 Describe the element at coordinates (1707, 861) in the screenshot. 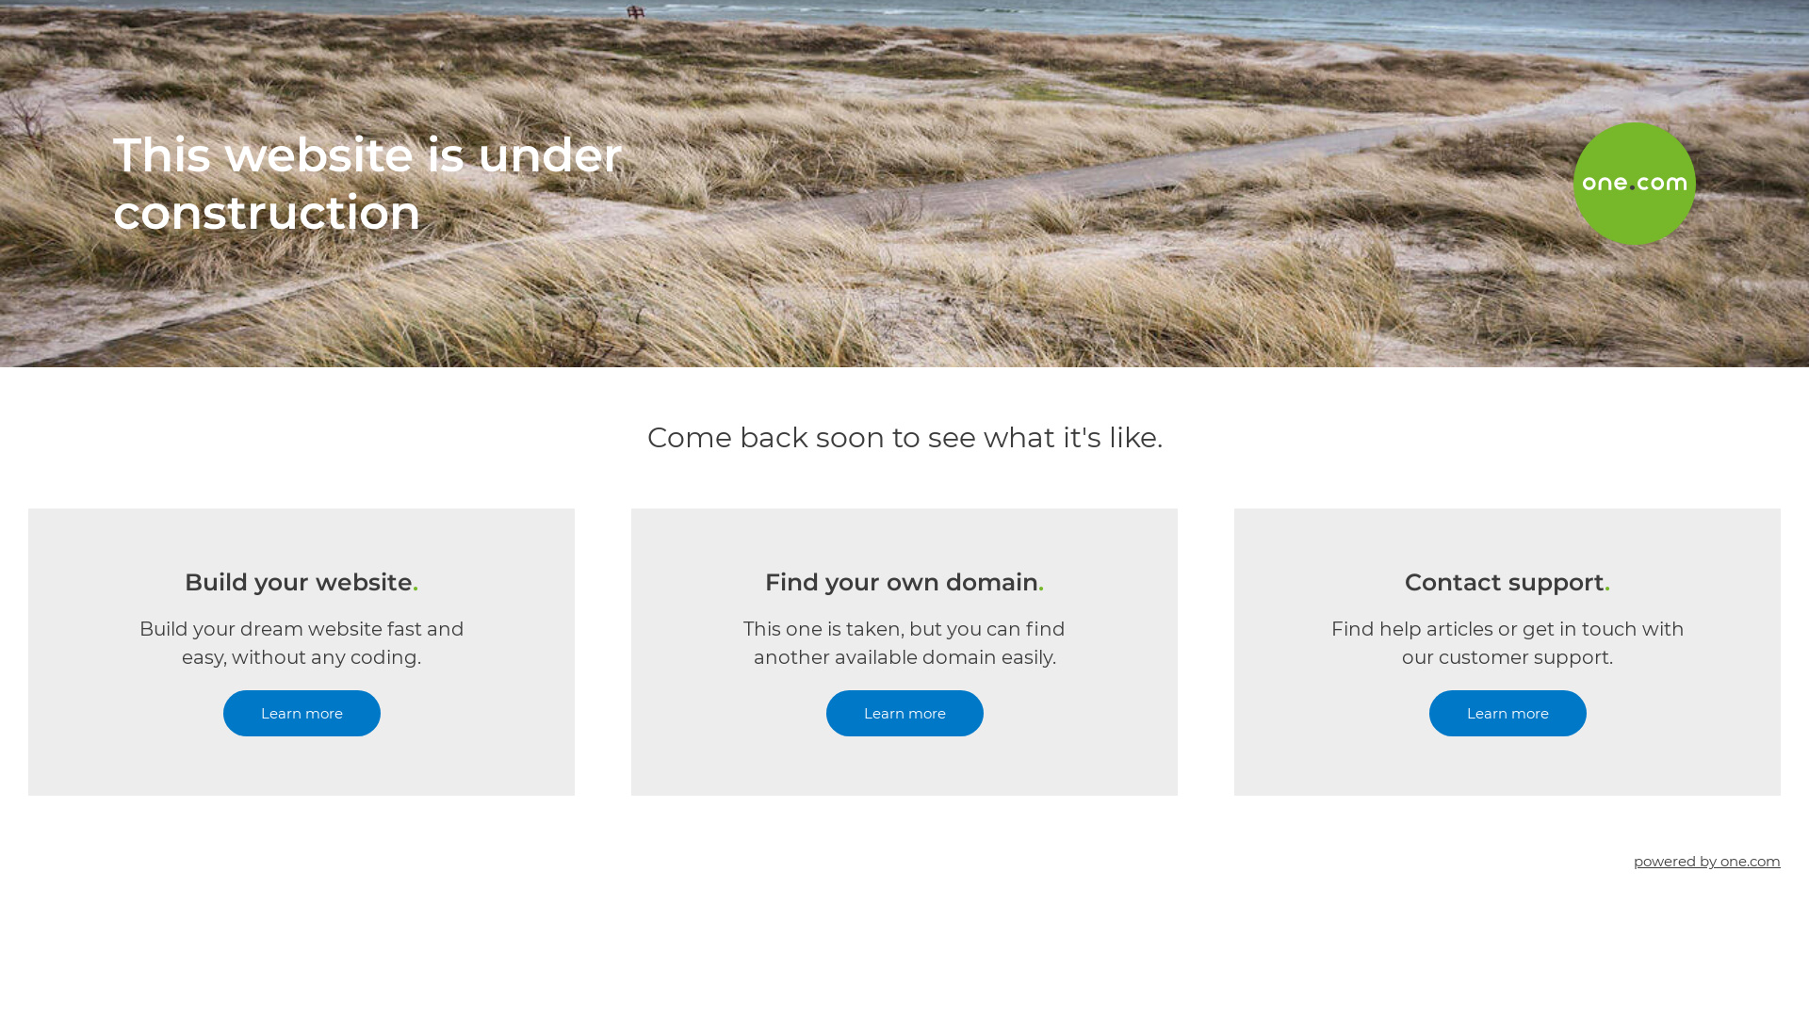

I see `powered by one.com` at that location.